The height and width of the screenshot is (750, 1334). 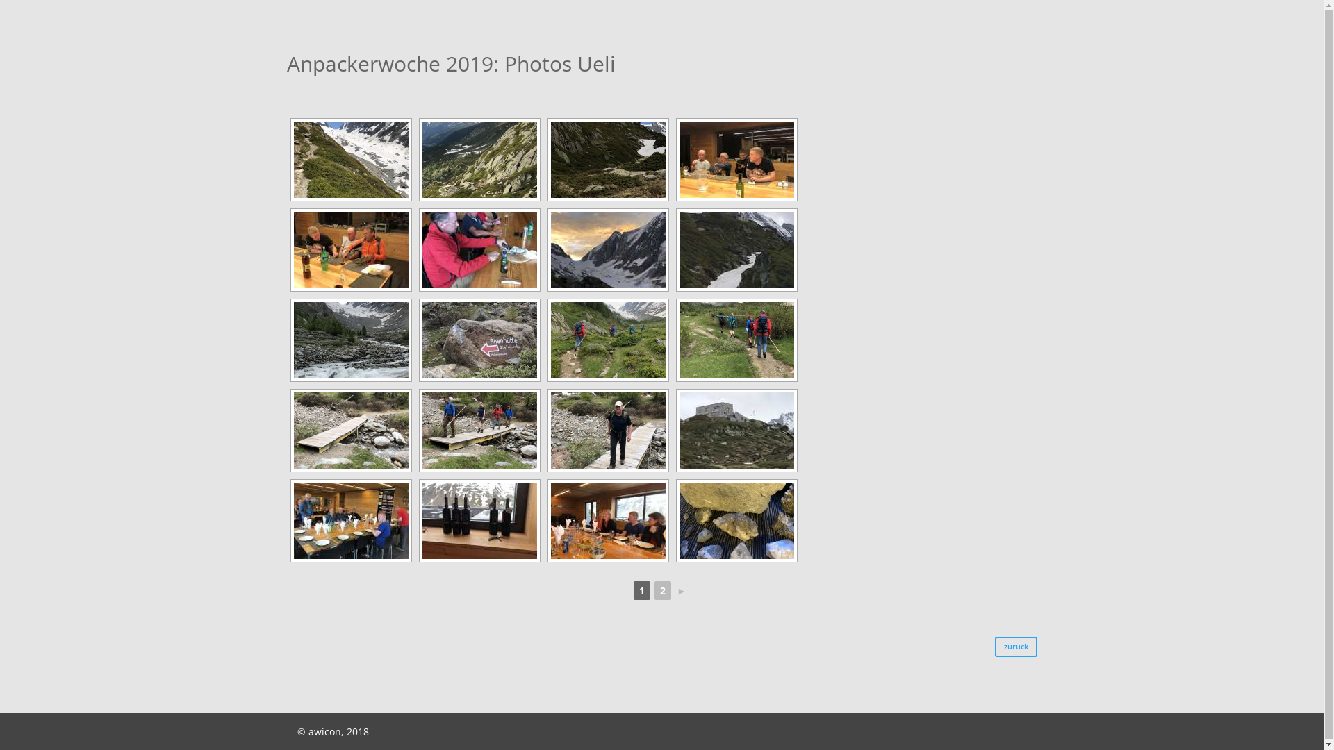 I want to click on IMG_3355-min, so click(x=350, y=431).